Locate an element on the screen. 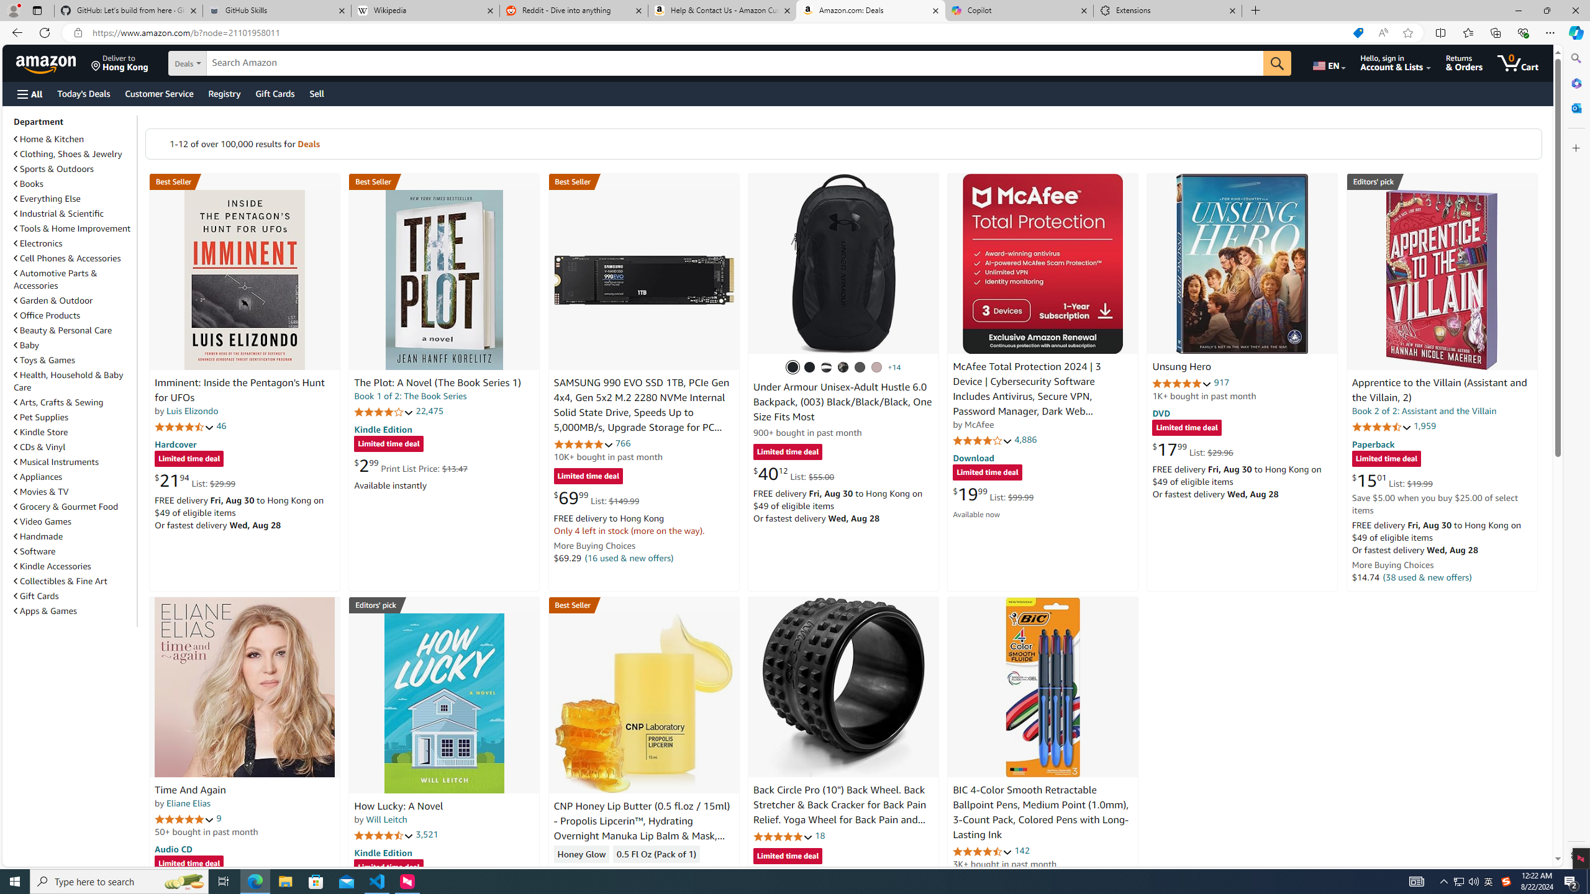 This screenshot has height=894, width=1590. 5.0 out of 5 stars is located at coordinates (184, 819).